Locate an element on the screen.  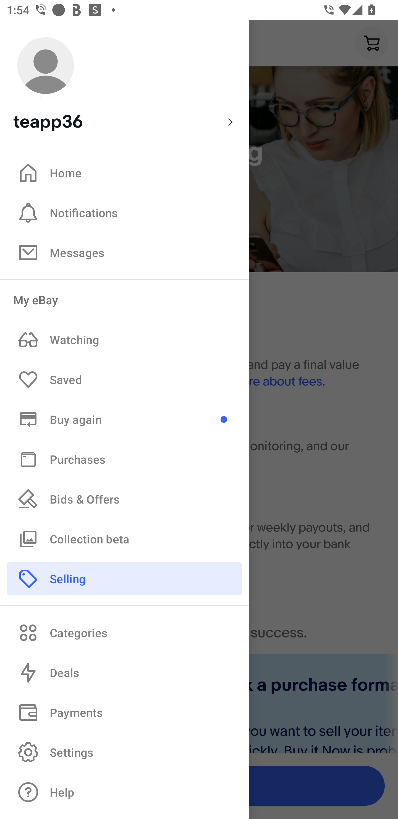
Settings is located at coordinates (124, 752).